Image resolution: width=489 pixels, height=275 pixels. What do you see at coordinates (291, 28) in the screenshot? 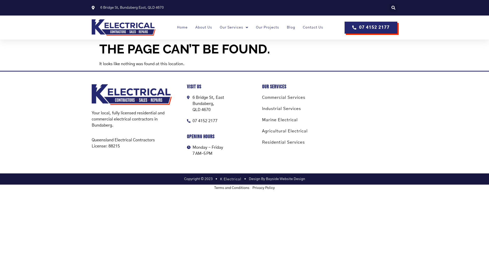
I see `Blog` at bounding box center [291, 28].